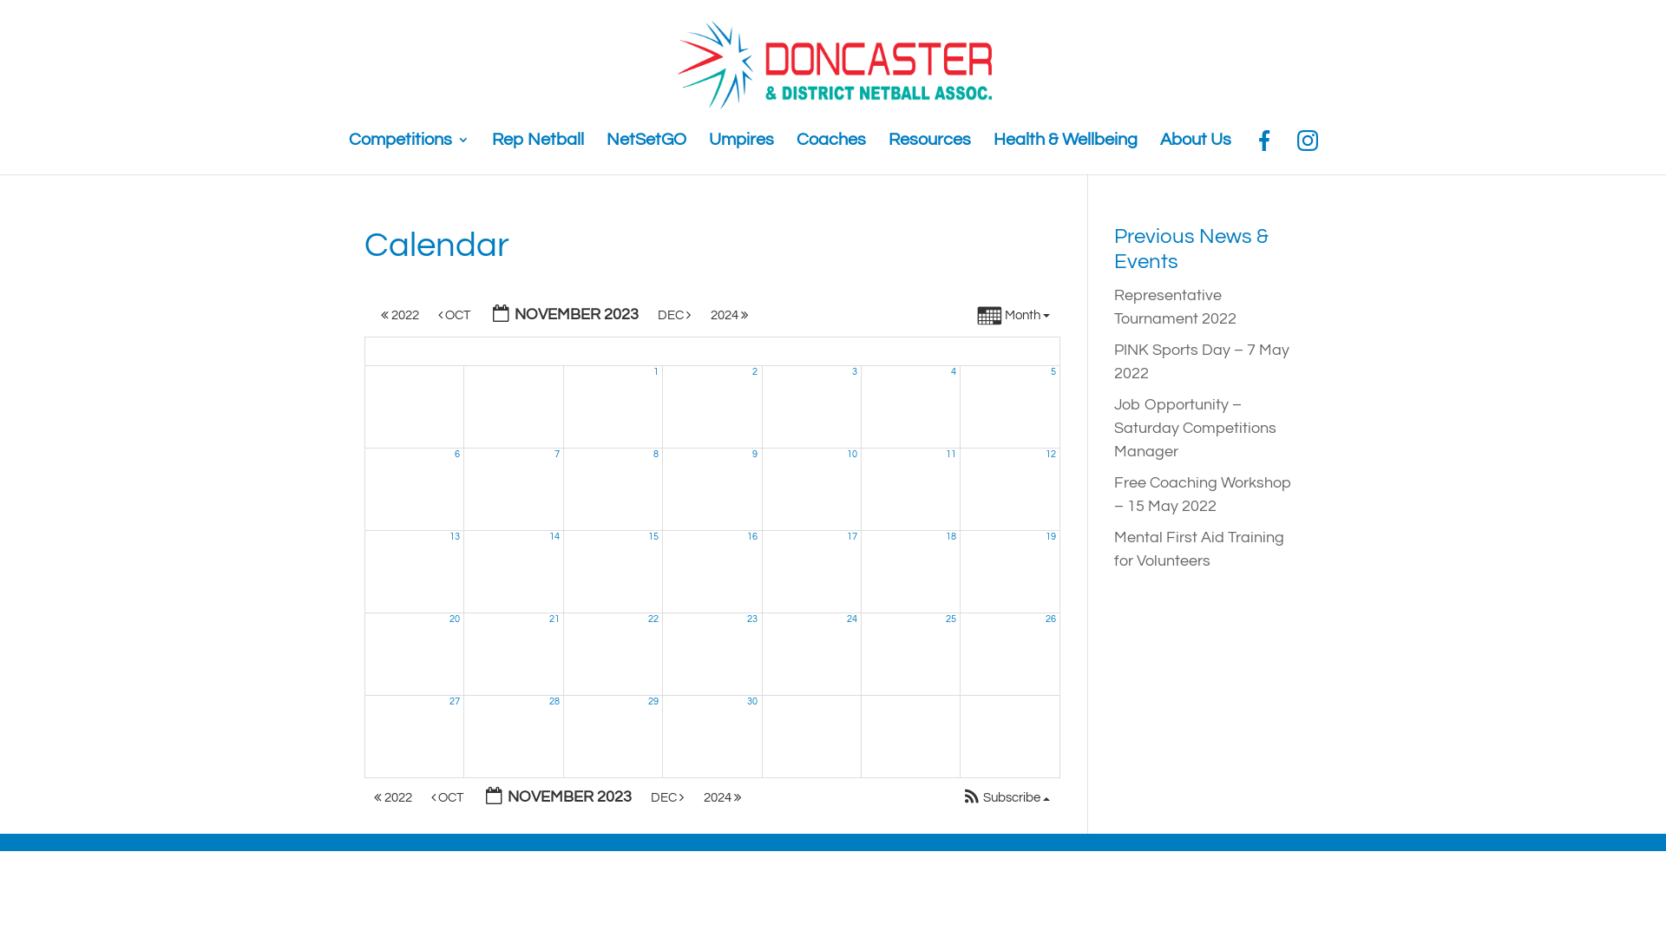  Describe the element at coordinates (1195, 151) in the screenshot. I see `About Us` at that location.